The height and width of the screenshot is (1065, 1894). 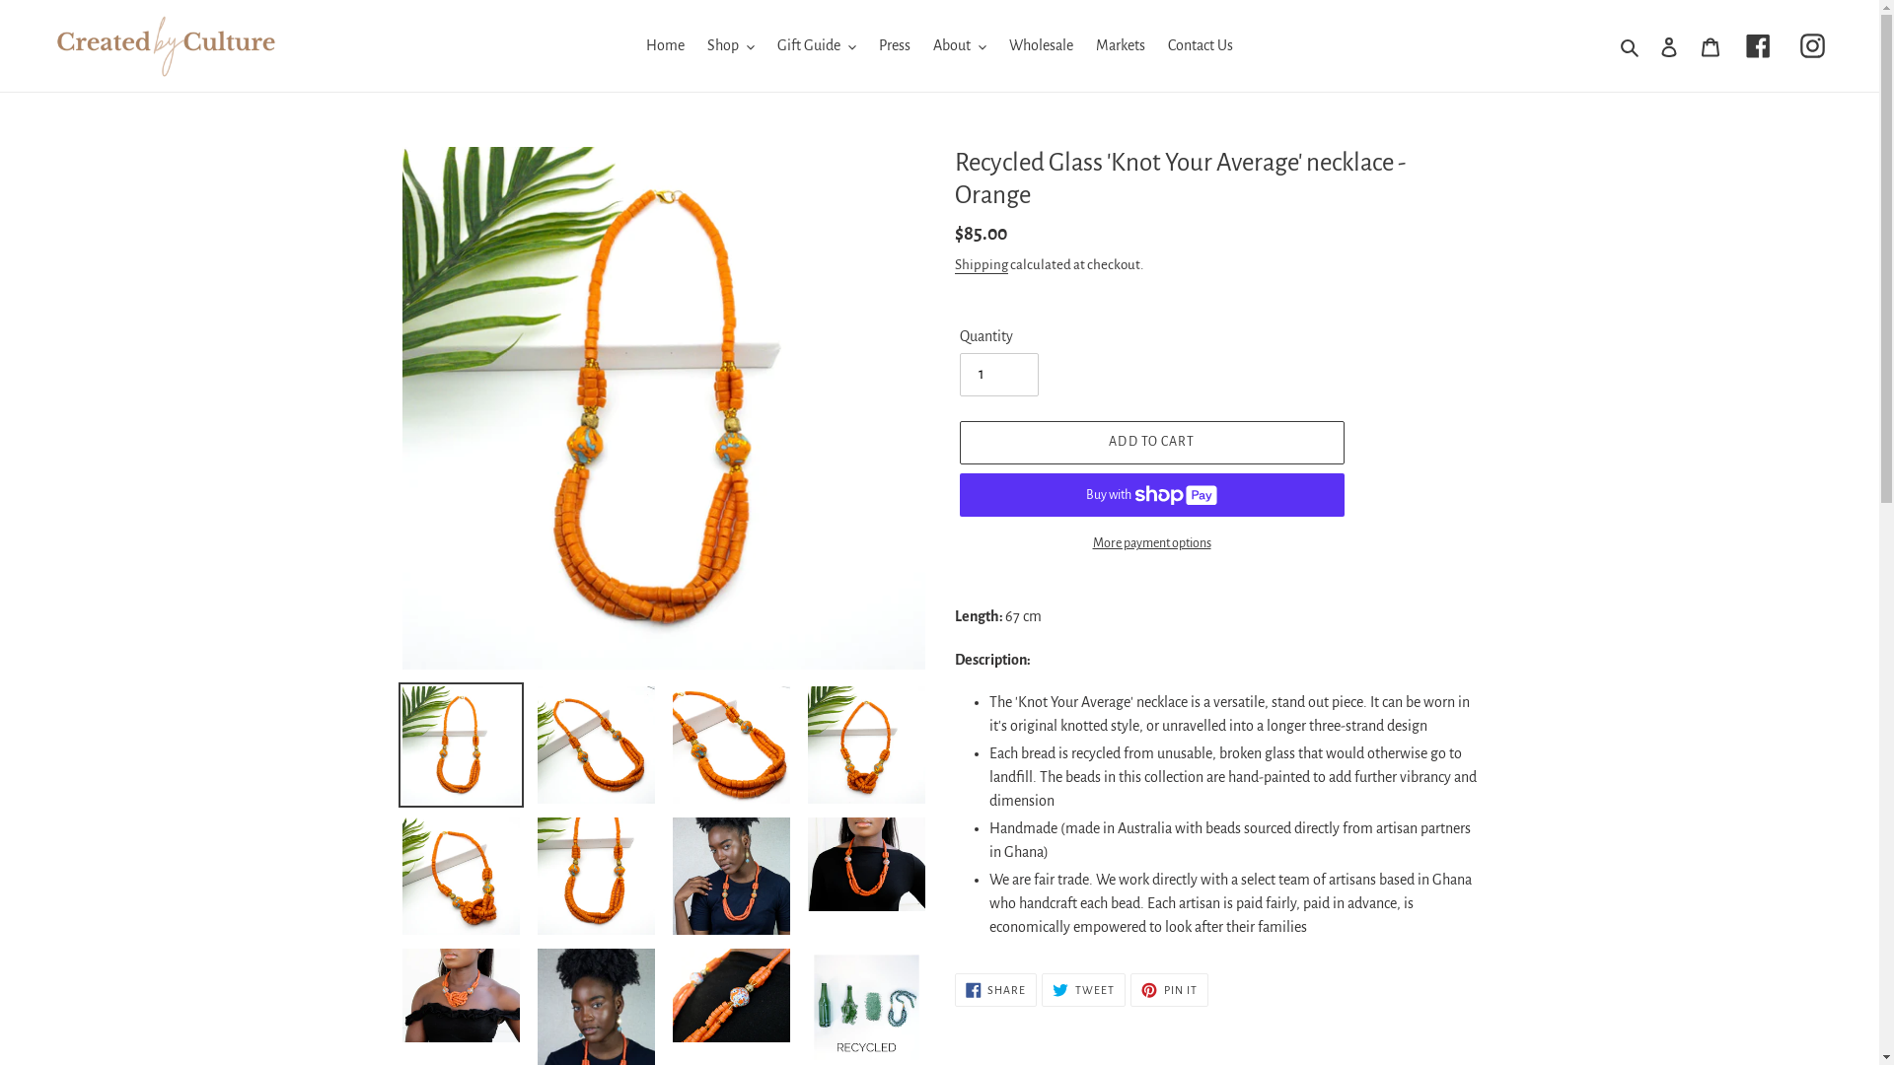 I want to click on About, so click(x=959, y=45).